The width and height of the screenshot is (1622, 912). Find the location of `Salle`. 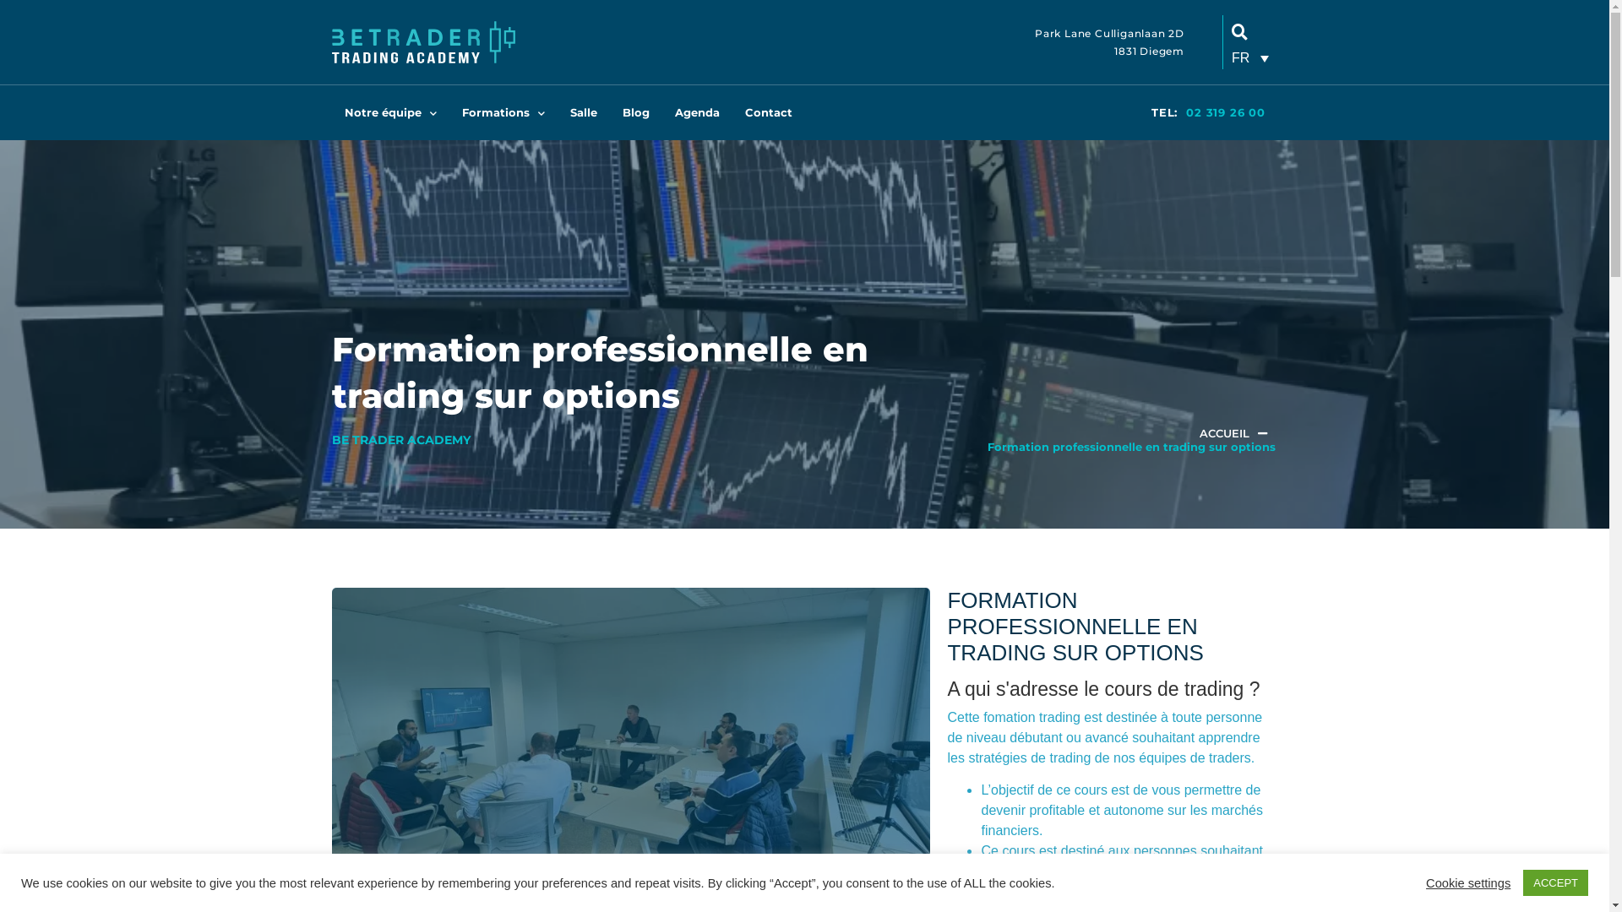

Salle is located at coordinates (584, 113).